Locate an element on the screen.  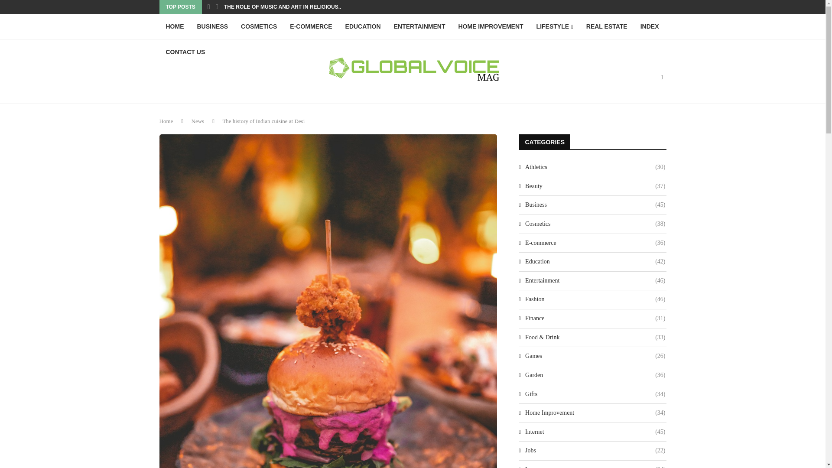
INDEX is located at coordinates (650, 26).